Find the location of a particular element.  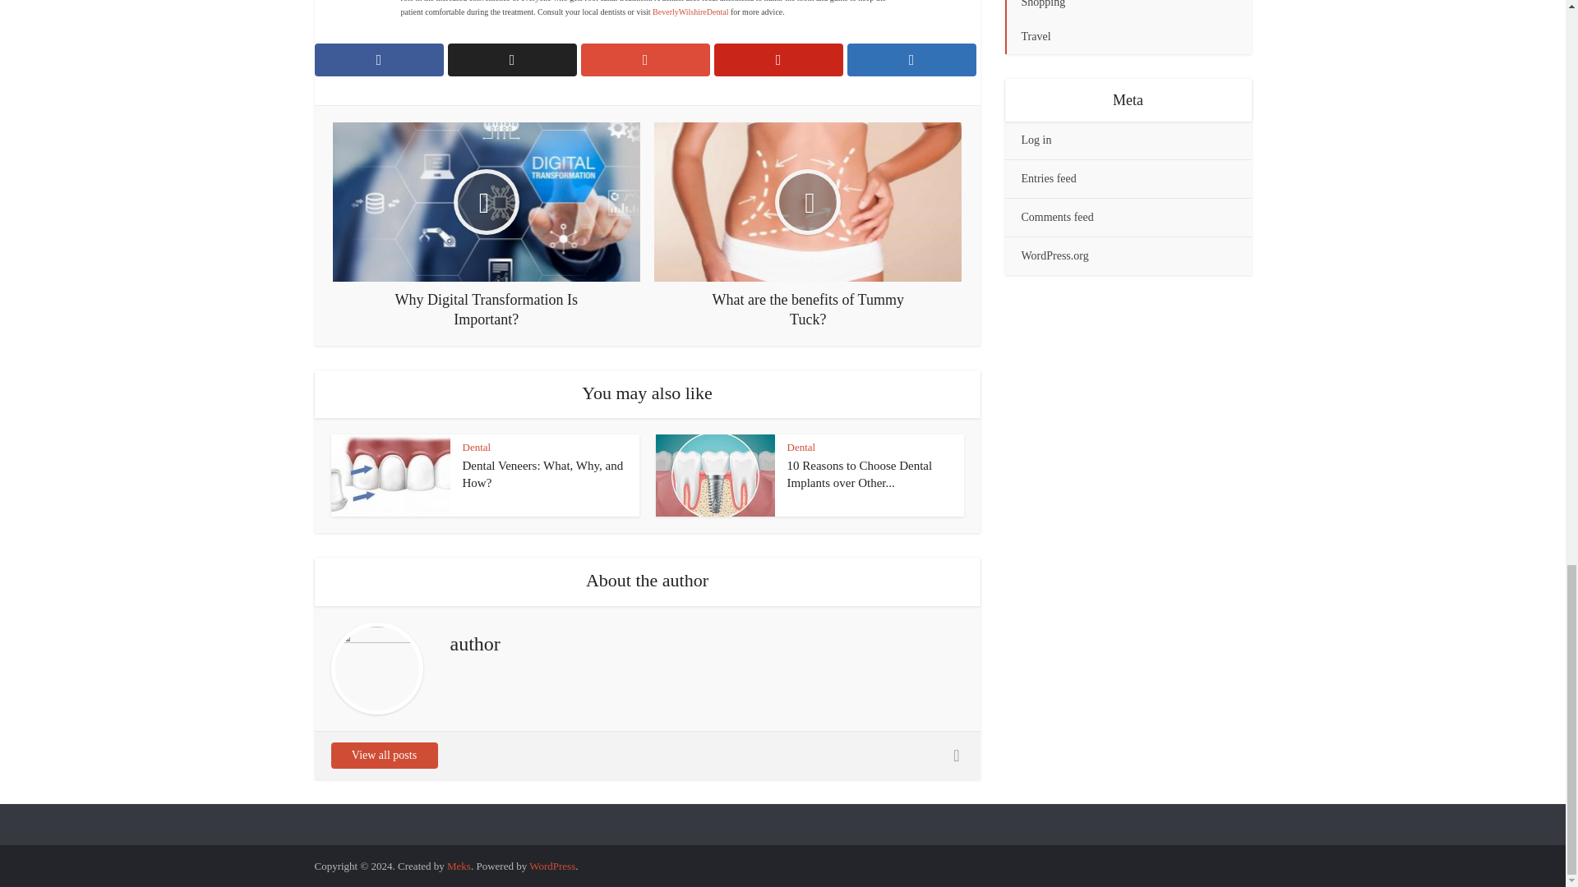

10 Reasons to Choose Dental Implants over Other... is located at coordinates (860, 474).